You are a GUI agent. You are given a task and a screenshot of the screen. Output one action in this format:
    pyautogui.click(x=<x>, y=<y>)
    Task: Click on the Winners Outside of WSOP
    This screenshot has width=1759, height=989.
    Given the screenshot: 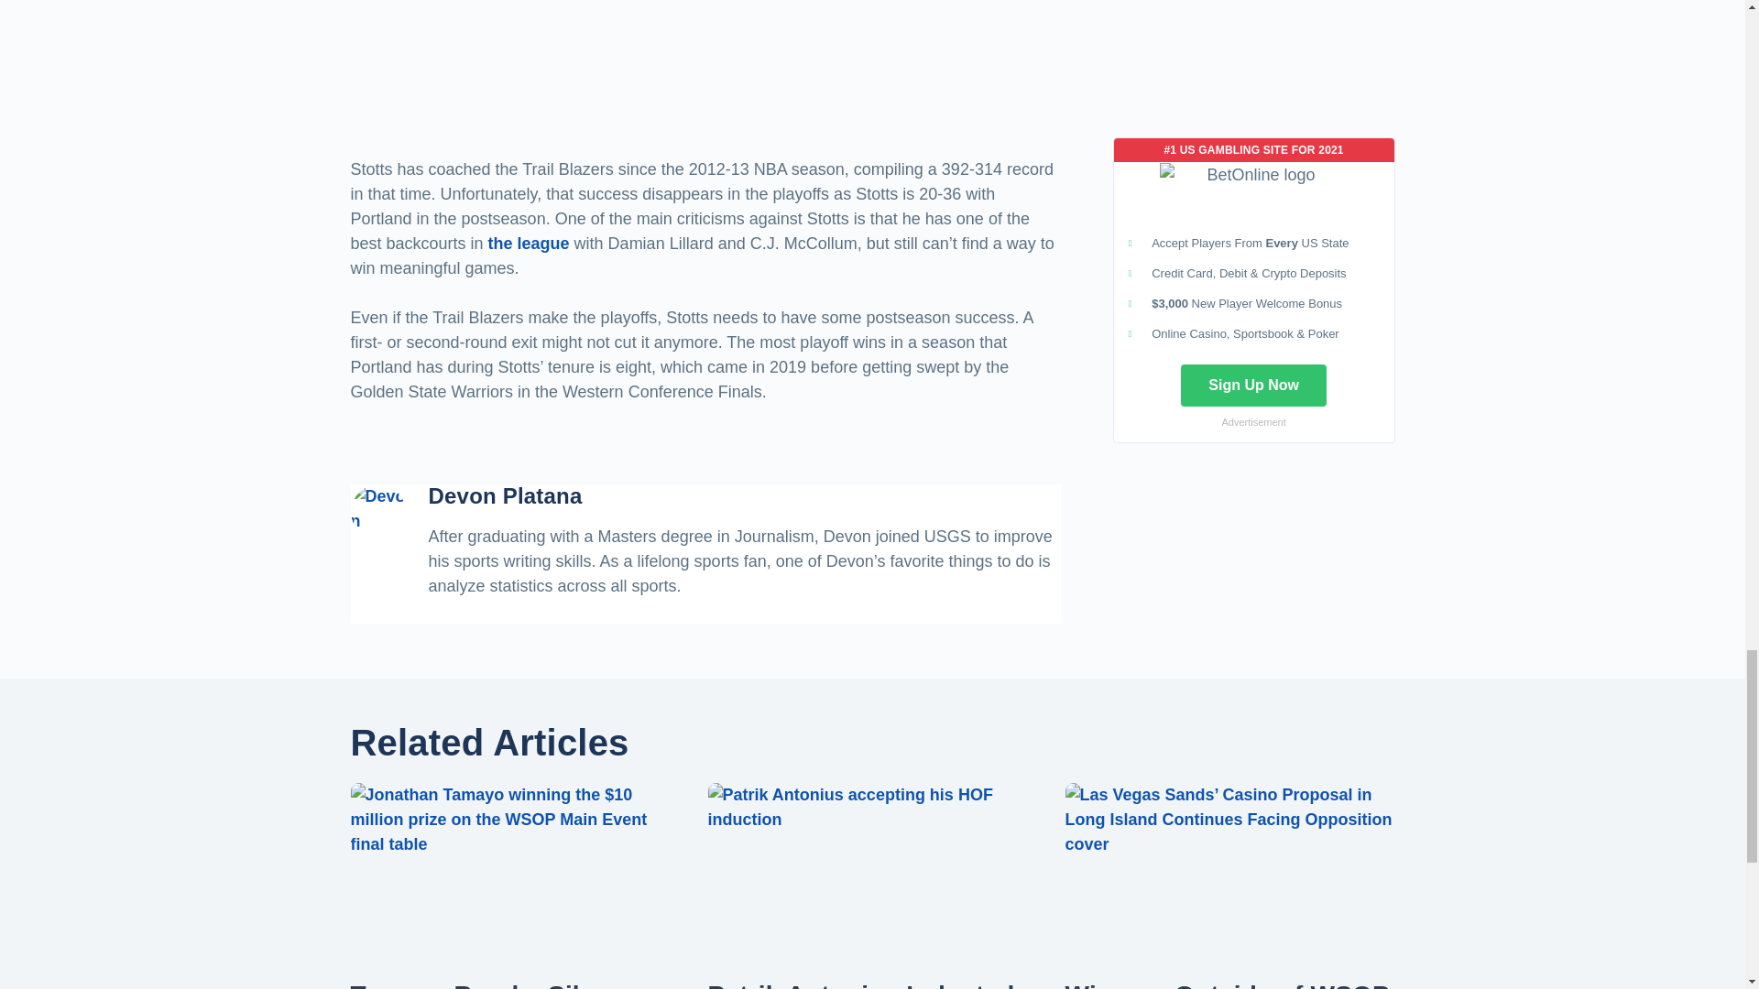 What is the action you would take?
    pyautogui.click(x=1226, y=985)
    